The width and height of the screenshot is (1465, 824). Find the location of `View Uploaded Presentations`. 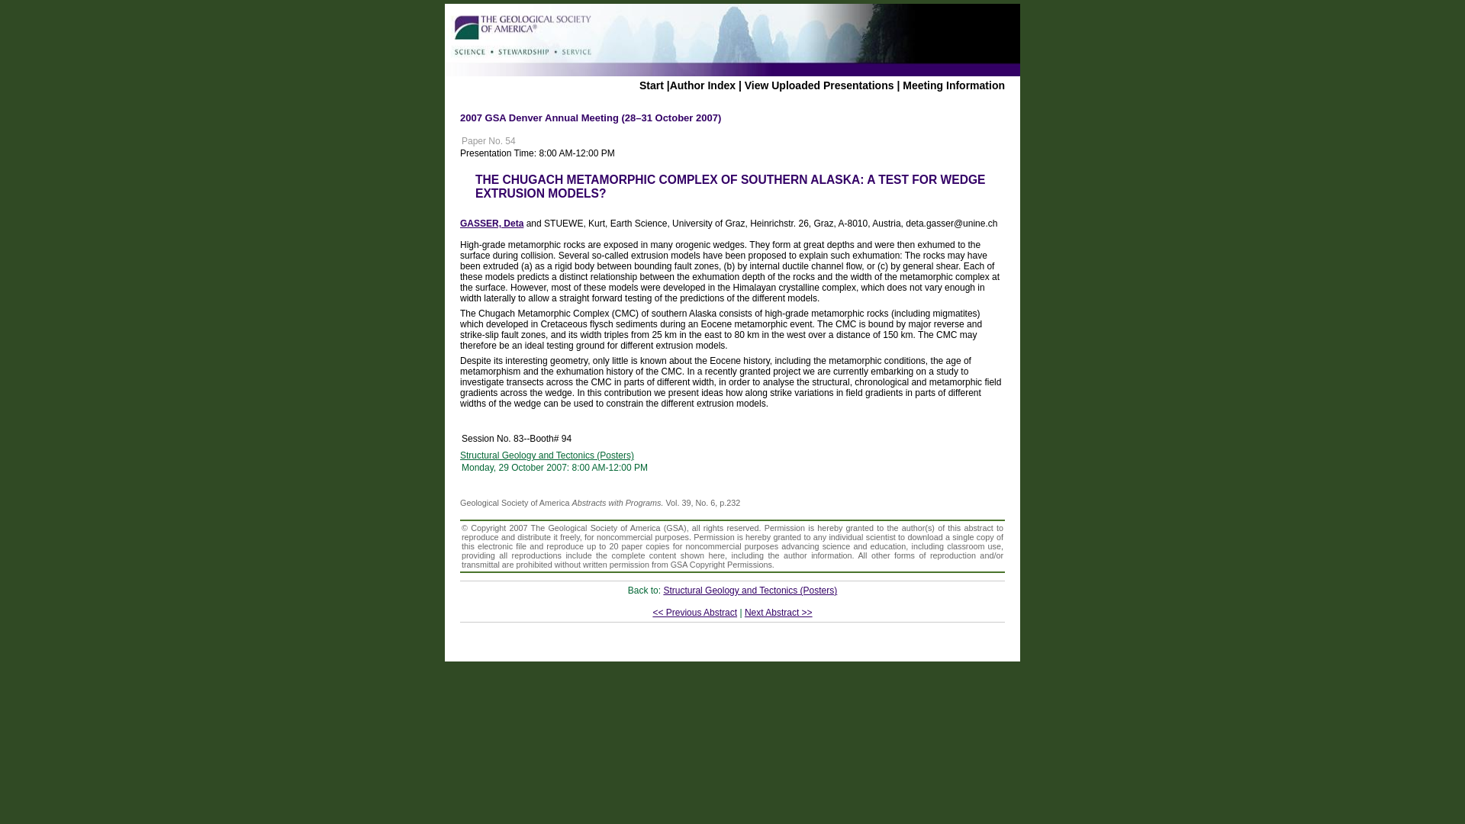

View Uploaded Presentations is located at coordinates (819, 85).